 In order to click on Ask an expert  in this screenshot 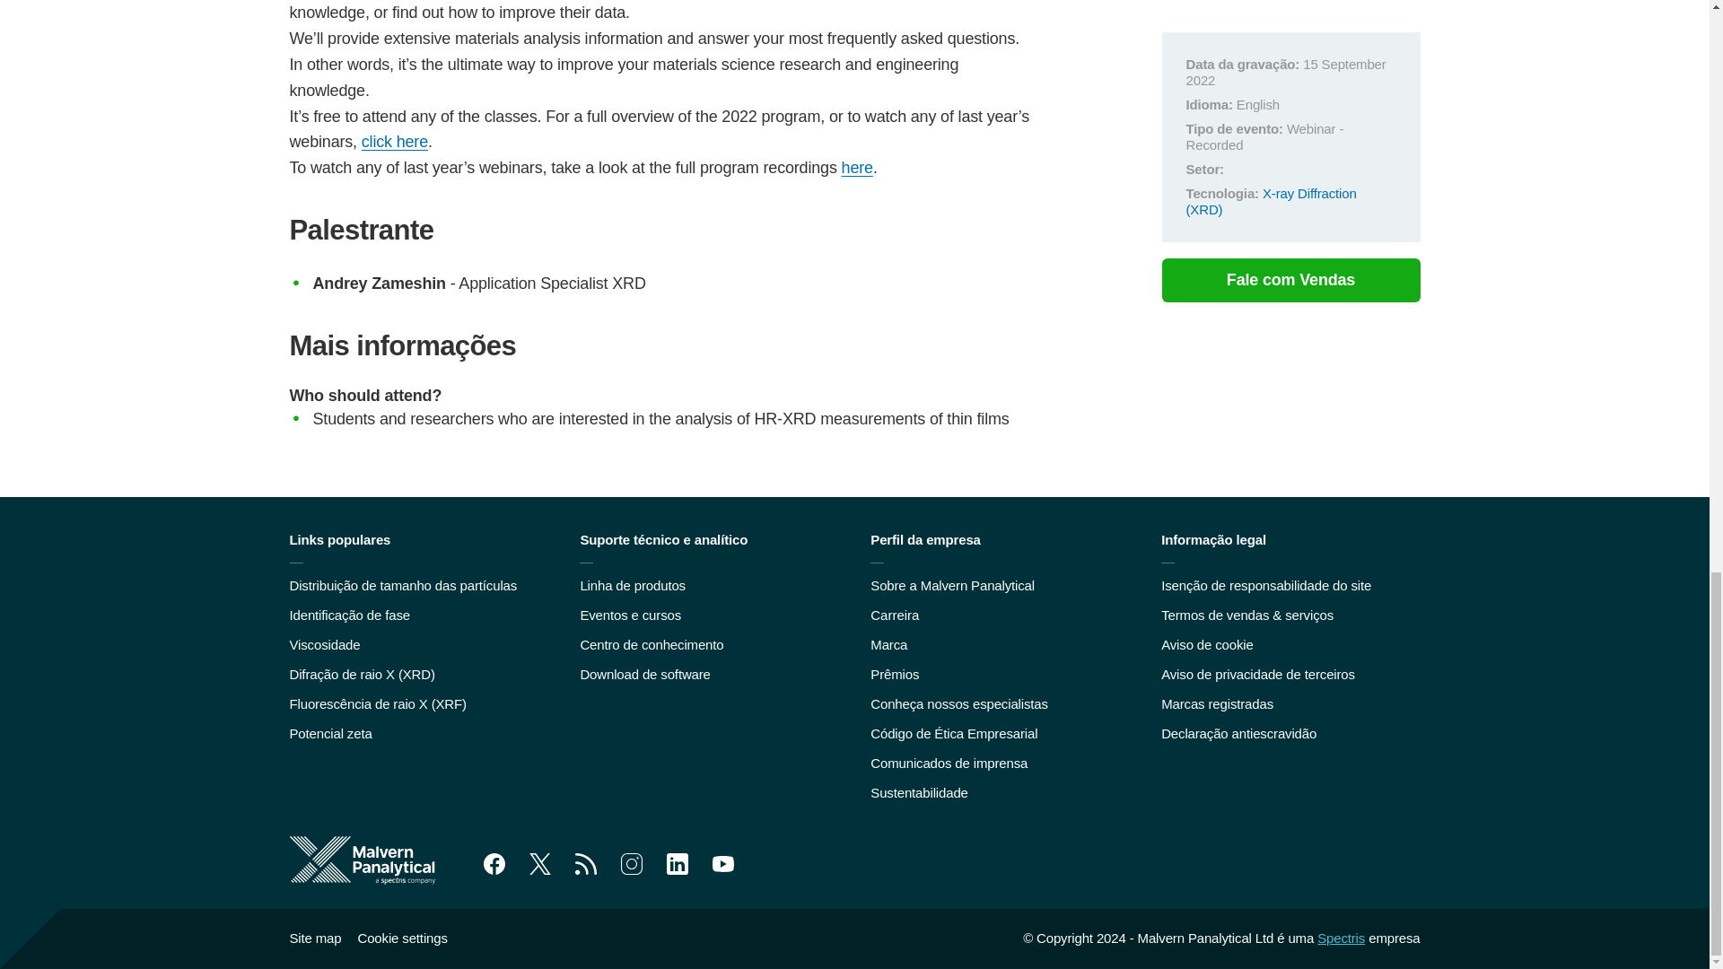, I will do `click(395, 142)`.